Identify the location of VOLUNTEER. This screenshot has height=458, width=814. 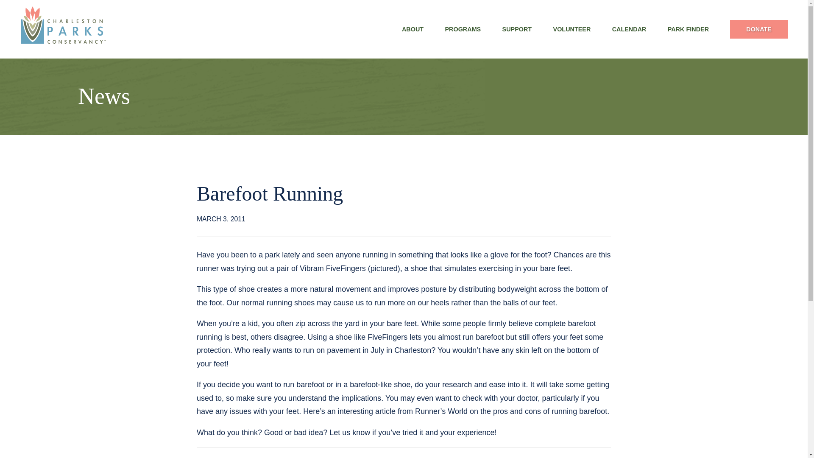
(571, 29).